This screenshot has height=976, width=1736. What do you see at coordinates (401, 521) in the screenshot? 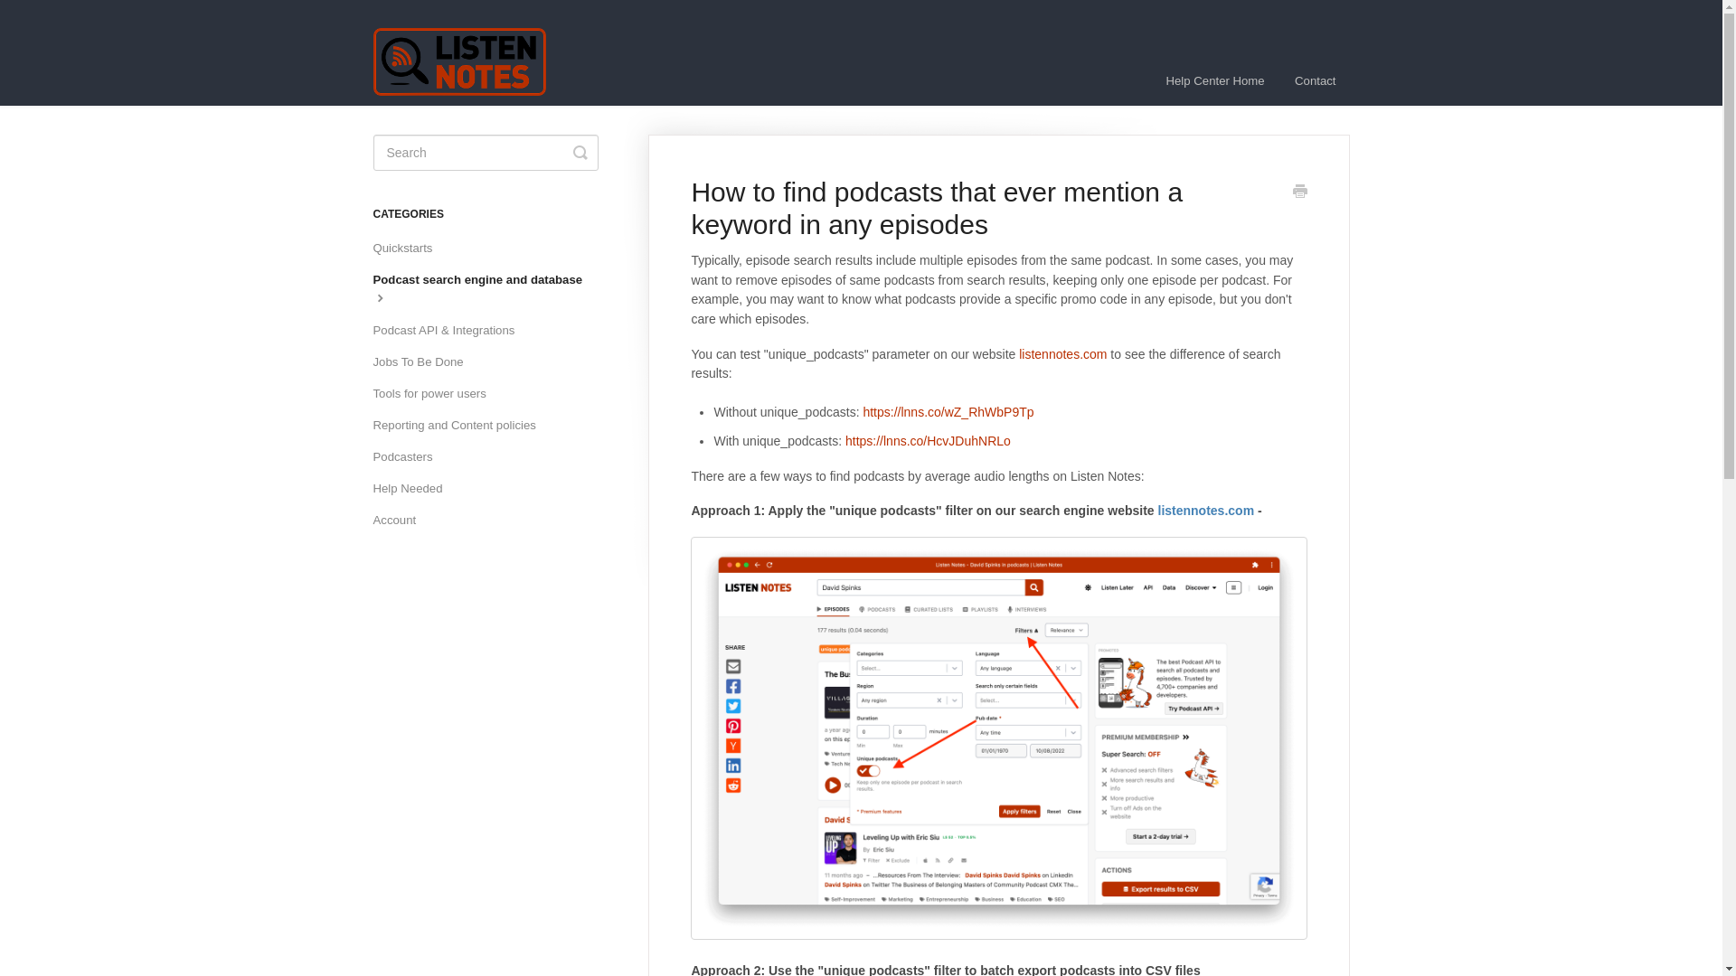
I see `Account` at bounding box center [401, 521].